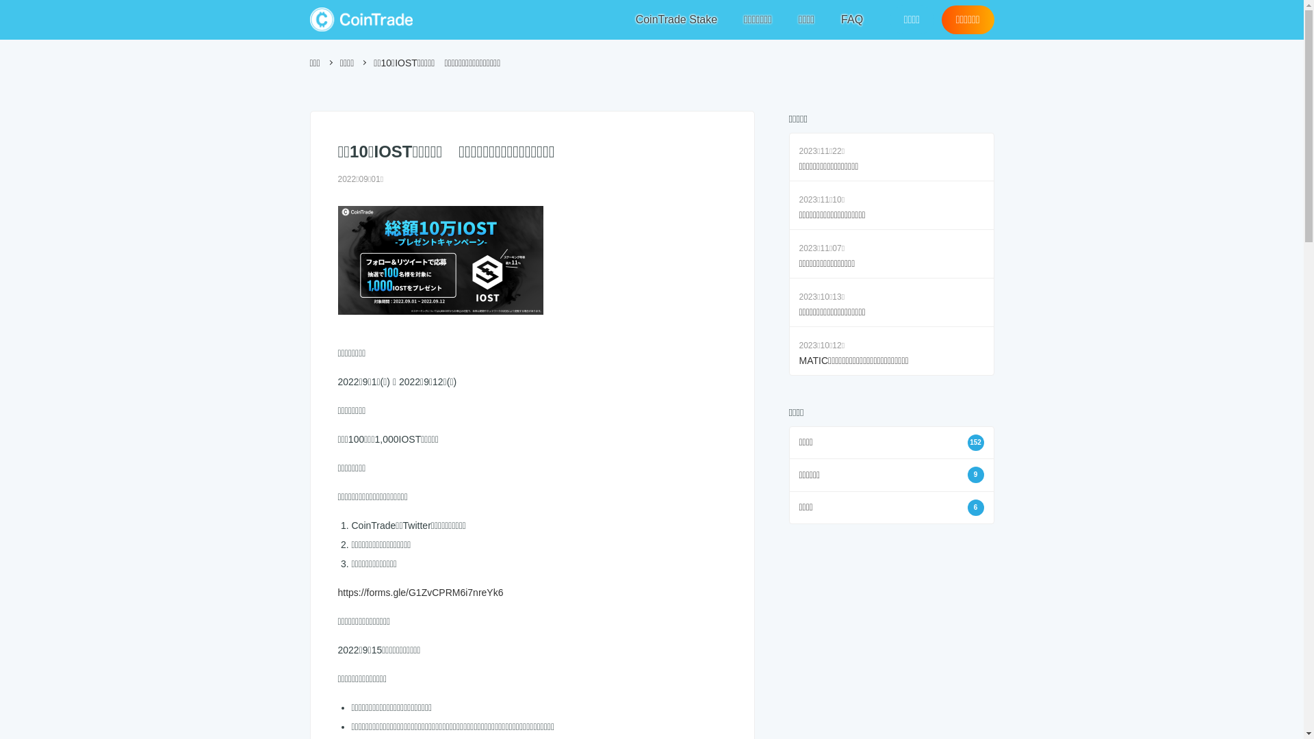 Image resolution: width=1314 pixels, height=739 pixels. I want to click on CoinTrade, so click(361, 19).